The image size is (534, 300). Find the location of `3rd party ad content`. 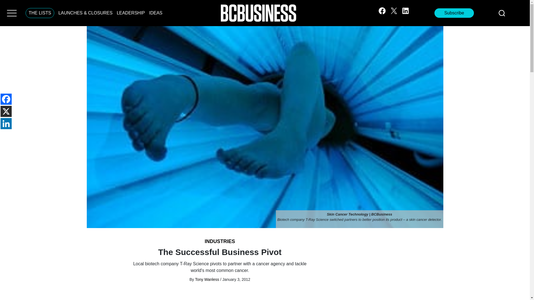

3rd party ad content is located at coordinates (398, 268).